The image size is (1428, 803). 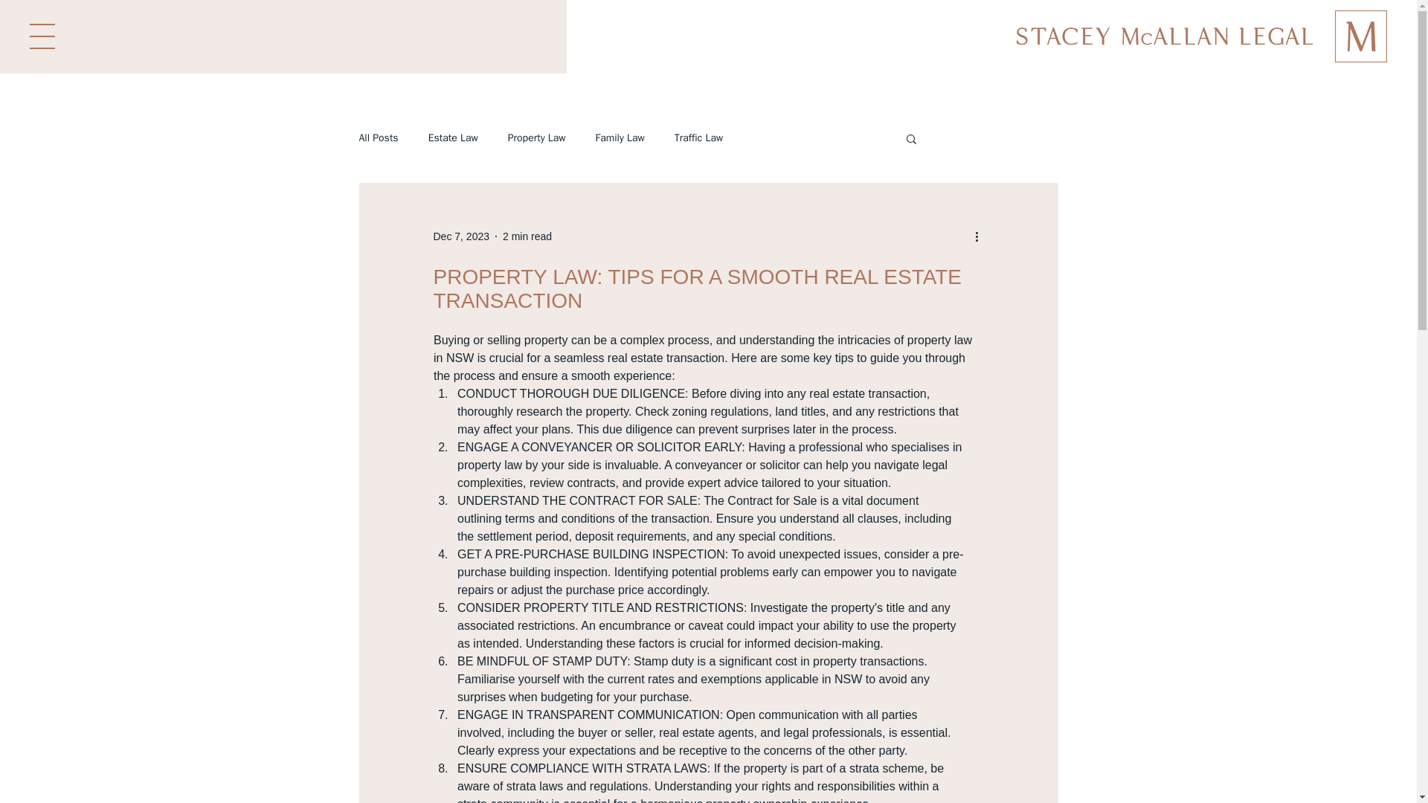 What do you see at coordinates (378, 138) in the screenshot?
I see `All Posts` at bounding box center [378, 138].